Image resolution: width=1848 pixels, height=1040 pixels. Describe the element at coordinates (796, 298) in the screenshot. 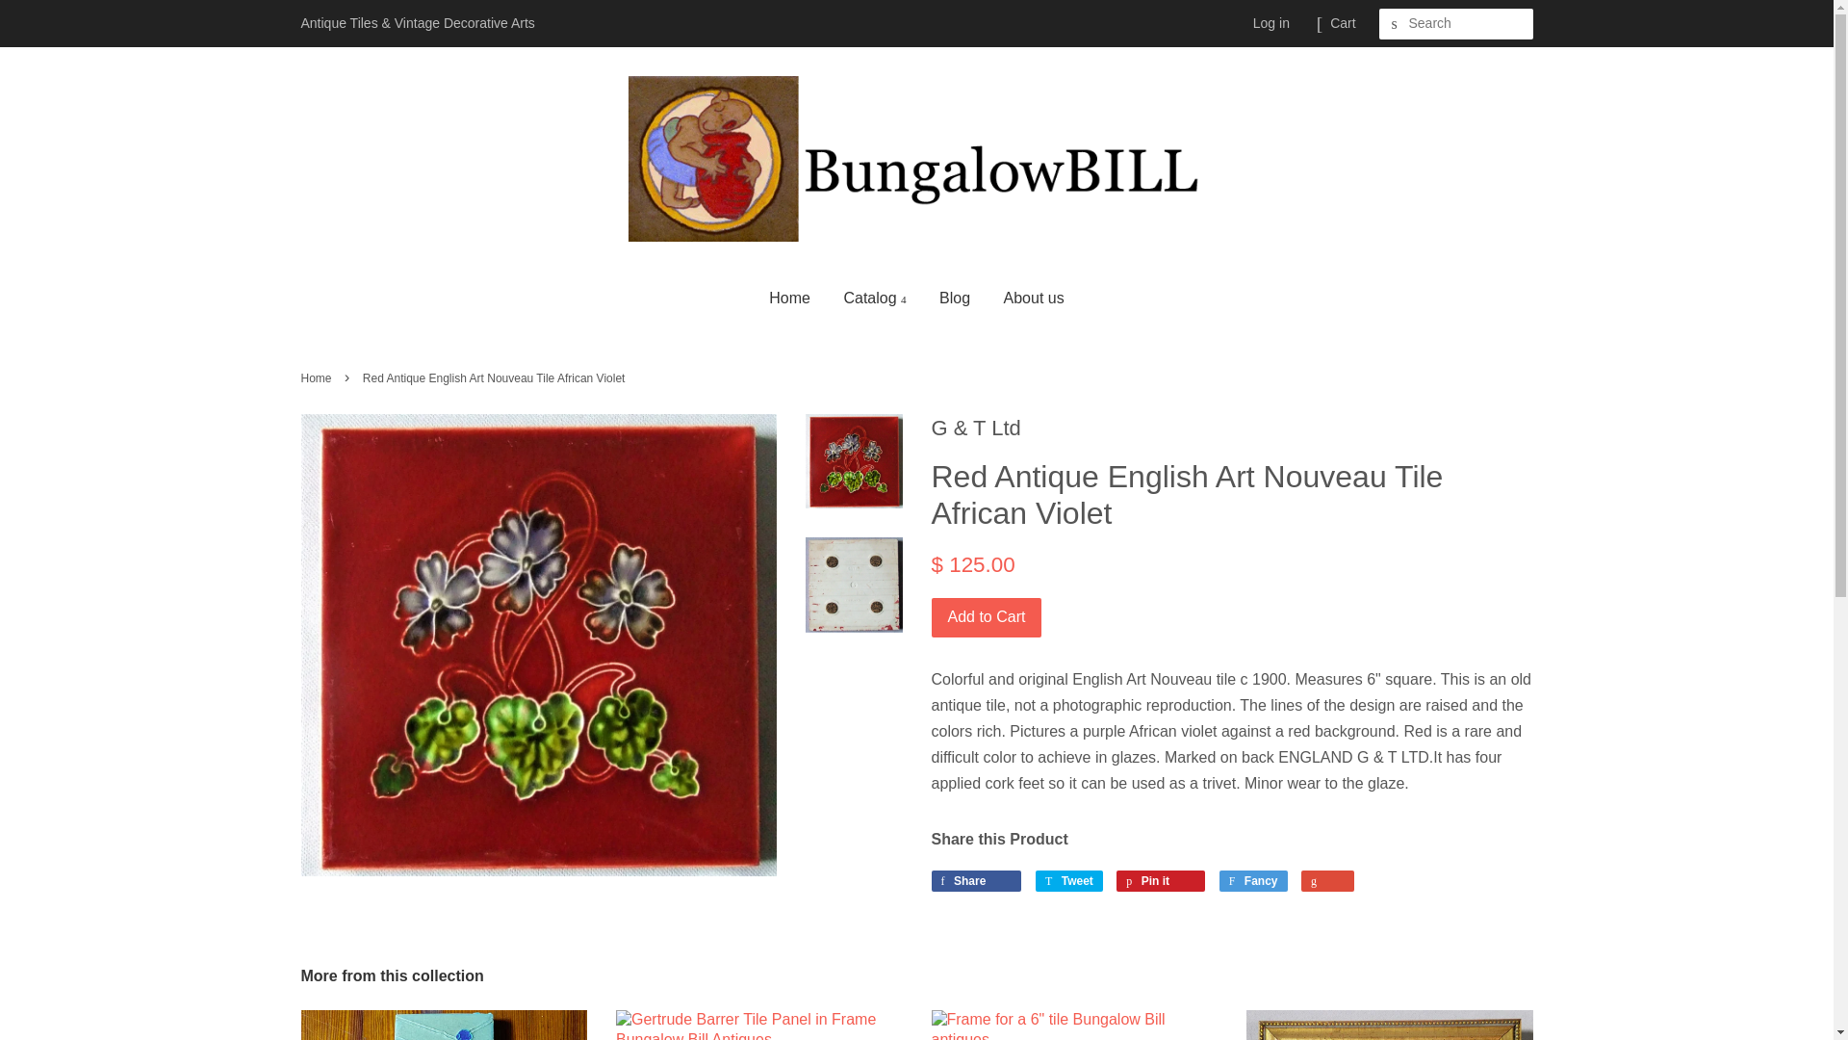

I see `Home` at that location.